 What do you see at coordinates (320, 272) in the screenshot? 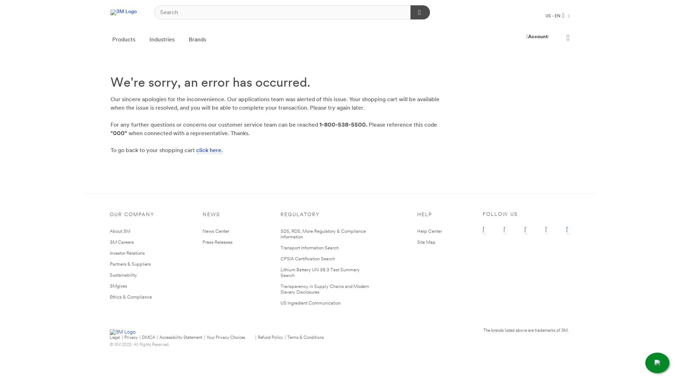
I see `Lithium Battery UN 38.3 Test Summary Search` at bounding box center [320, 272].